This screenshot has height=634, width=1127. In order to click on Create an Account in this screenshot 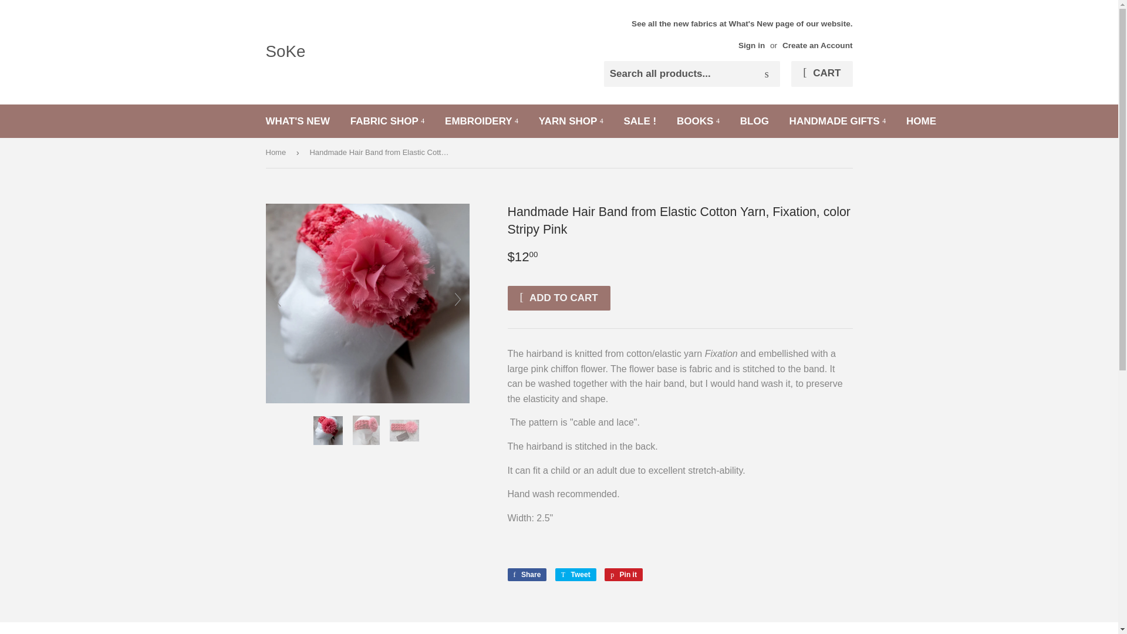, I will do `click(817, 46)`.